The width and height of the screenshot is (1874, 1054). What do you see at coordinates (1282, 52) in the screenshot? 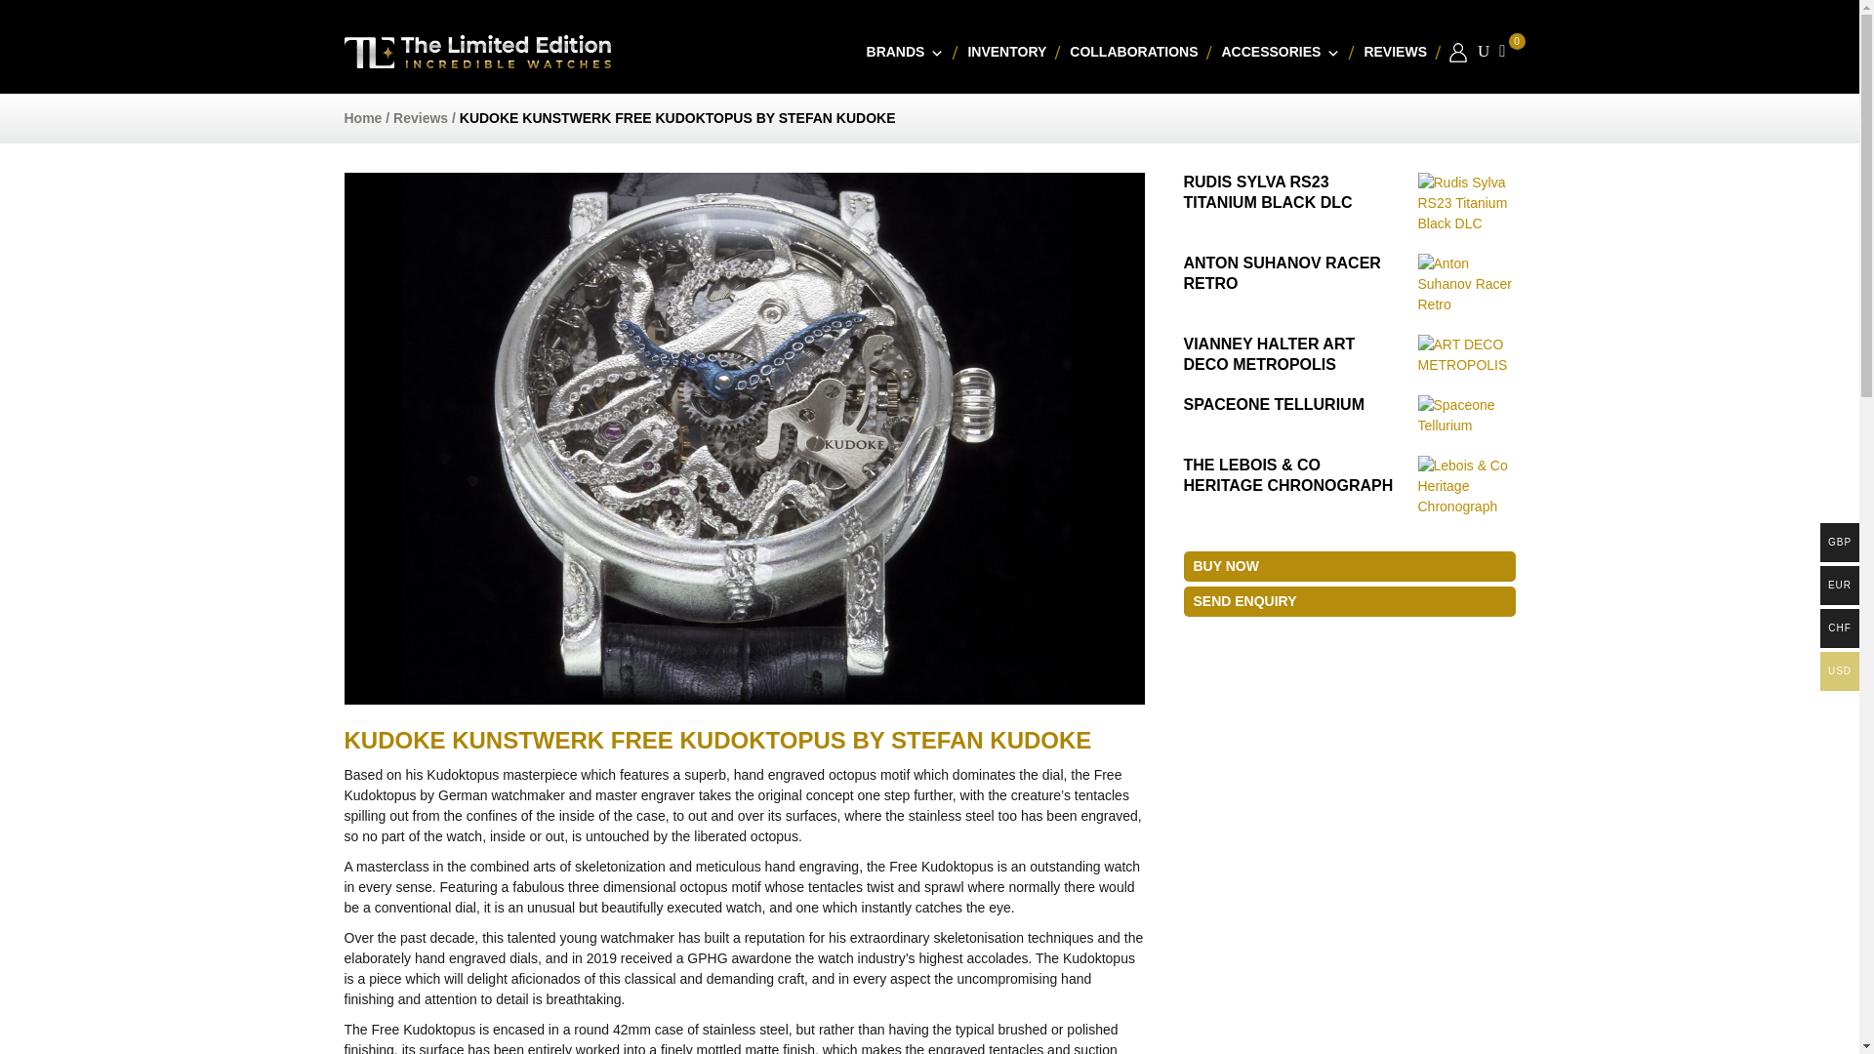
I see `ACCESSORIES` at bounding box center [1282, 52].